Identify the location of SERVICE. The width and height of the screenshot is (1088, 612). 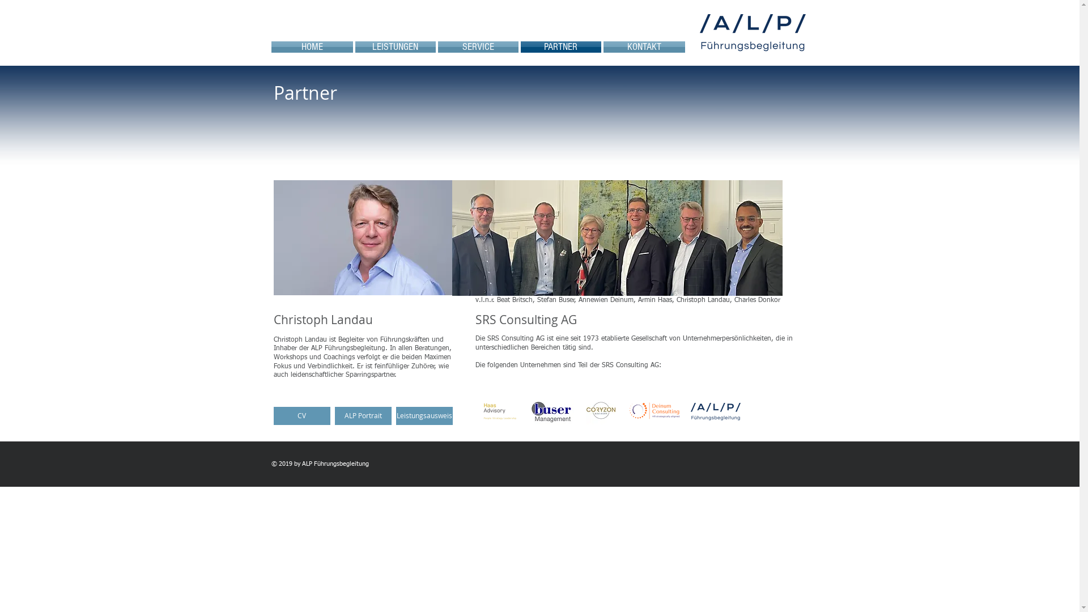
(478, 47).